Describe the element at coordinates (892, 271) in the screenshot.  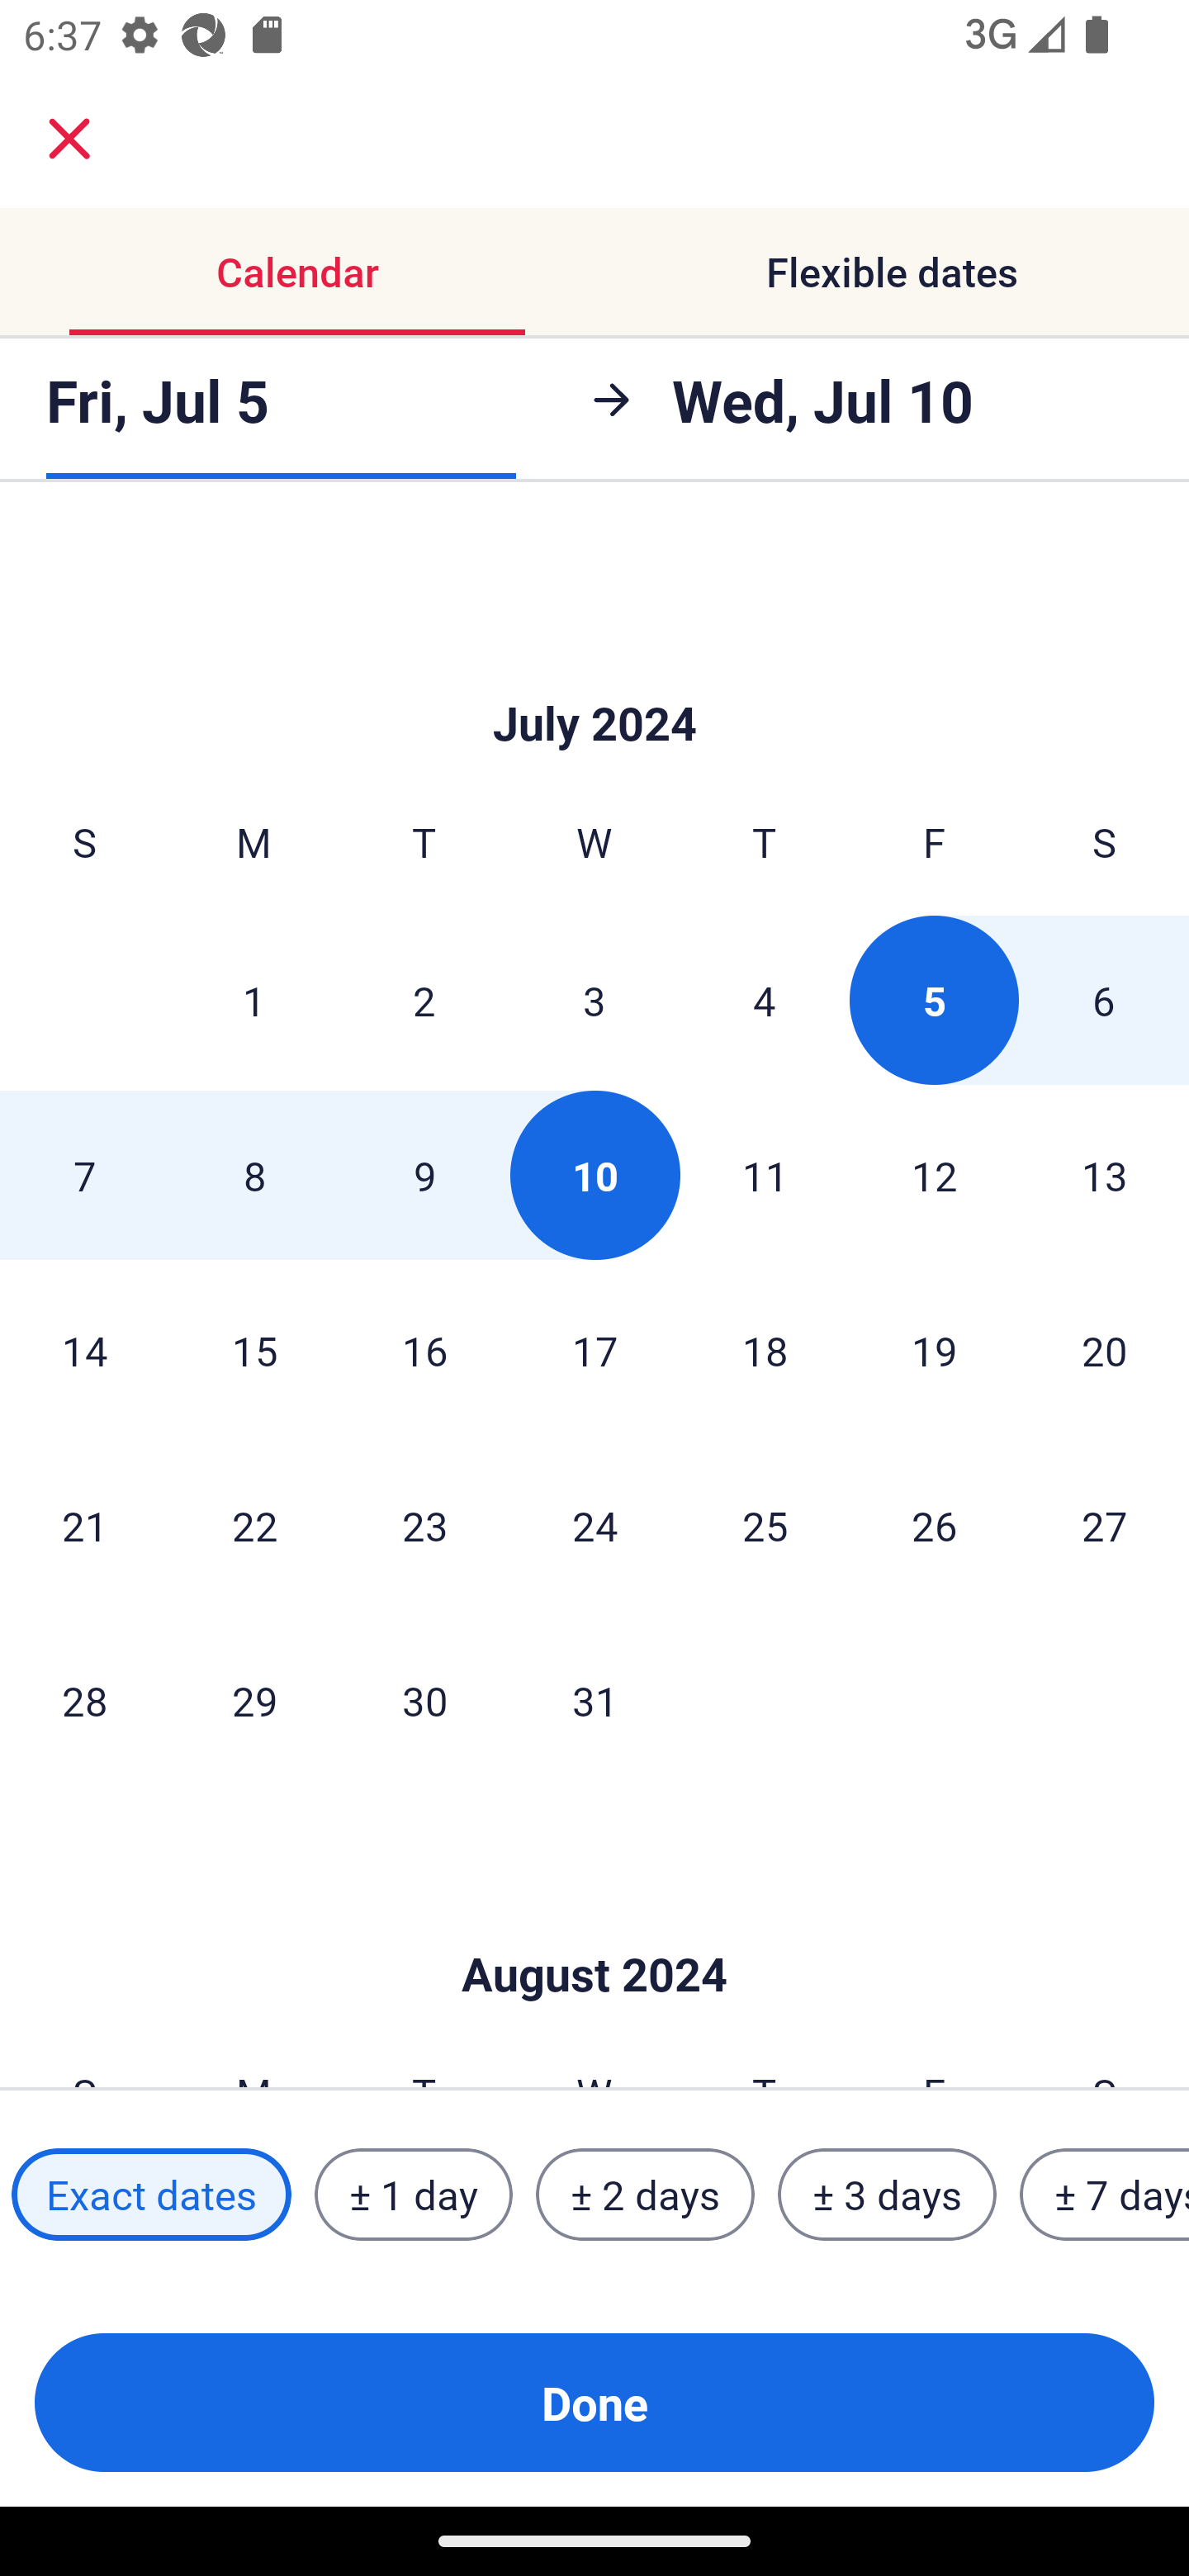
I see `Flexible dates` at that location.